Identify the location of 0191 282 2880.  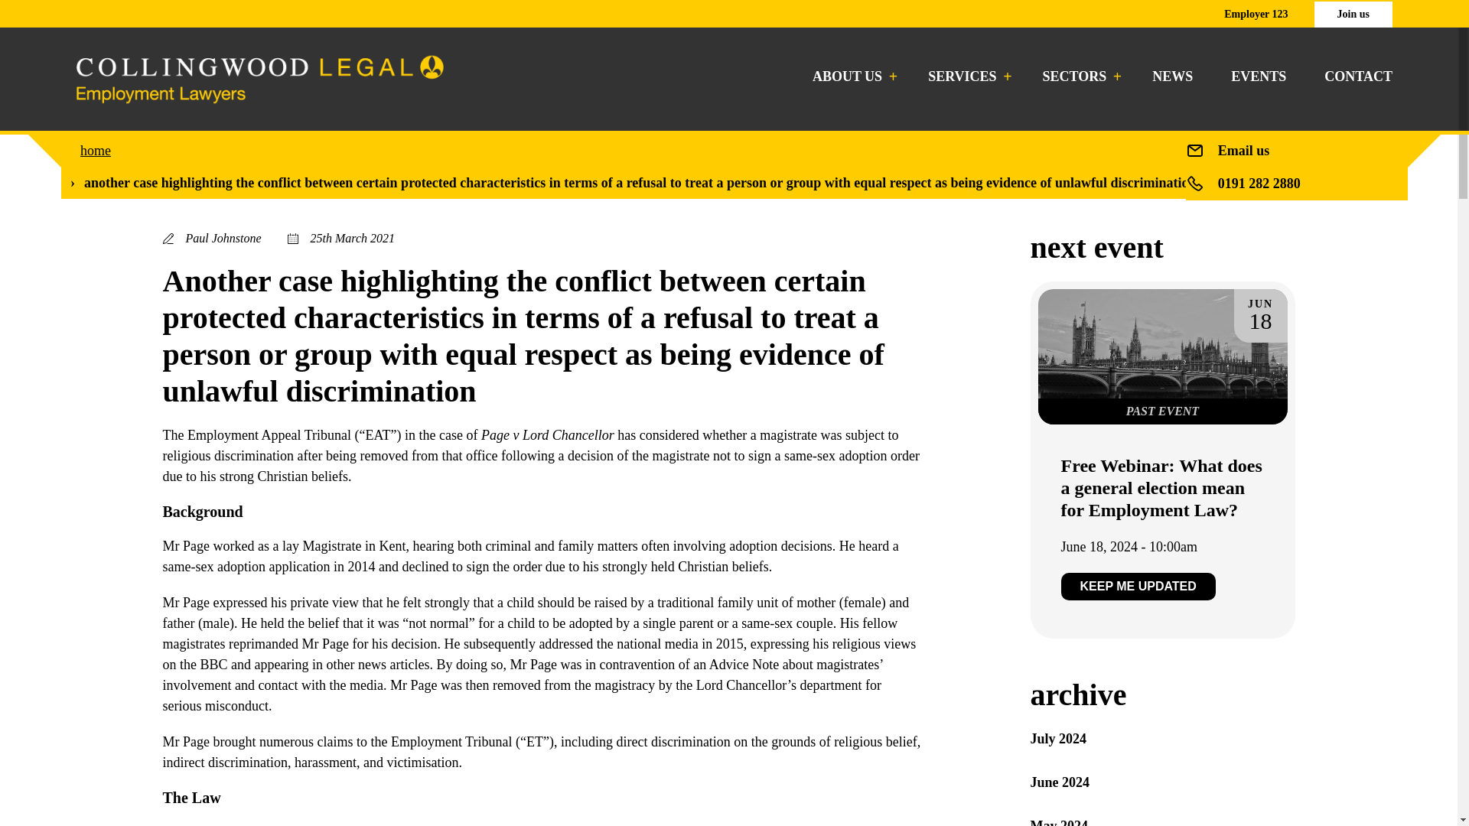
(1259, 184).